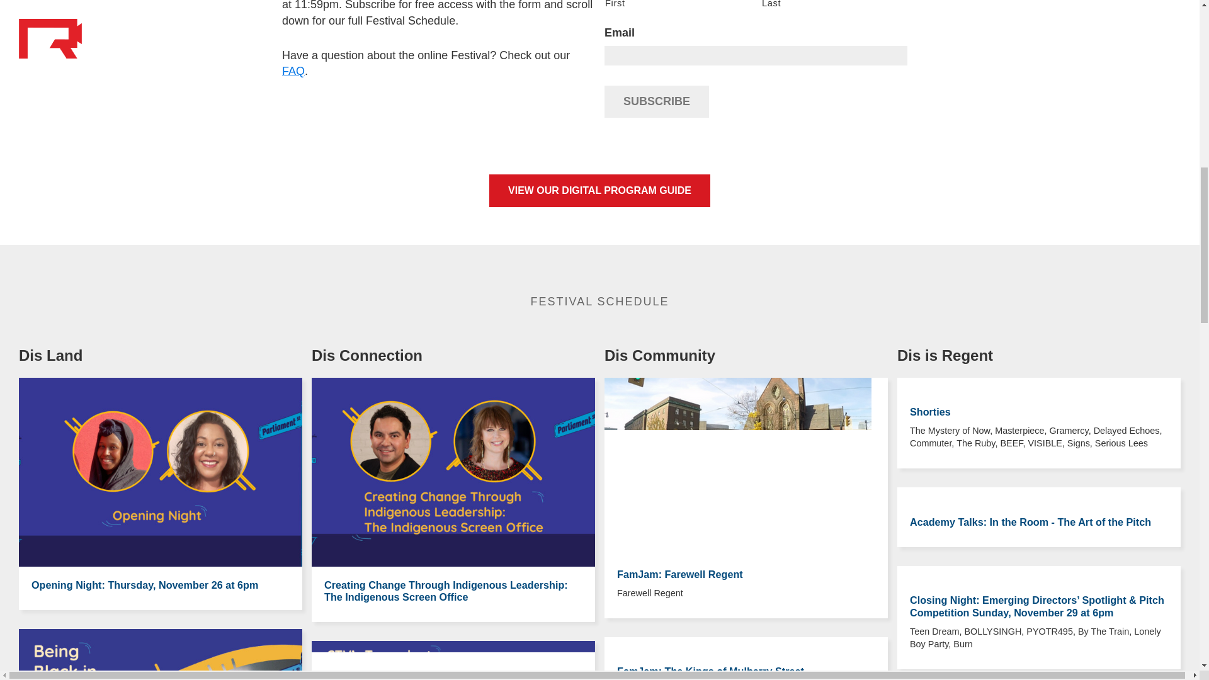  What do you see at coordinates (599, 190) in the screenshot?
I see `VIEW OUR DIGITAL PROGRAM GUIDE` at bounding box center [599, 190].